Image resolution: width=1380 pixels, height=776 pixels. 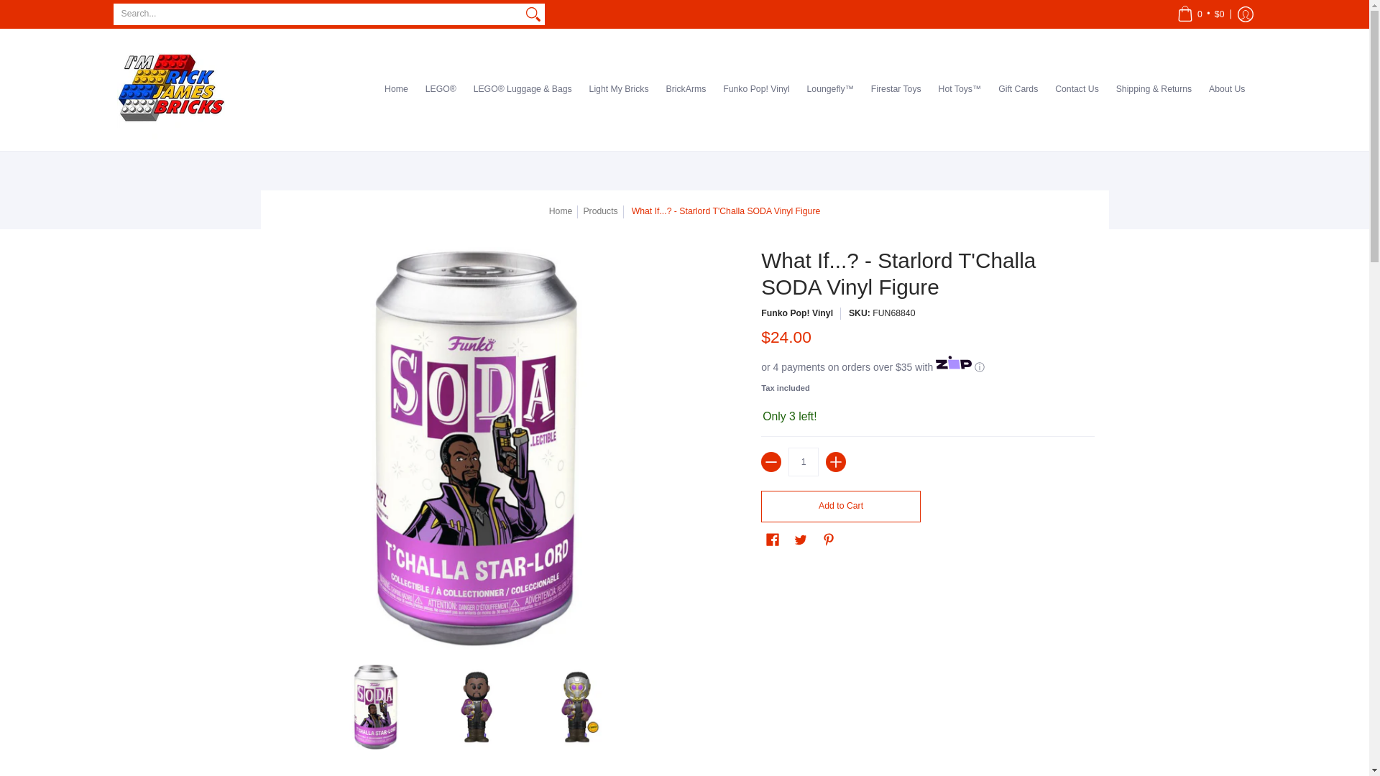 I want to click on Pinterest, so click(x=828, y=539).